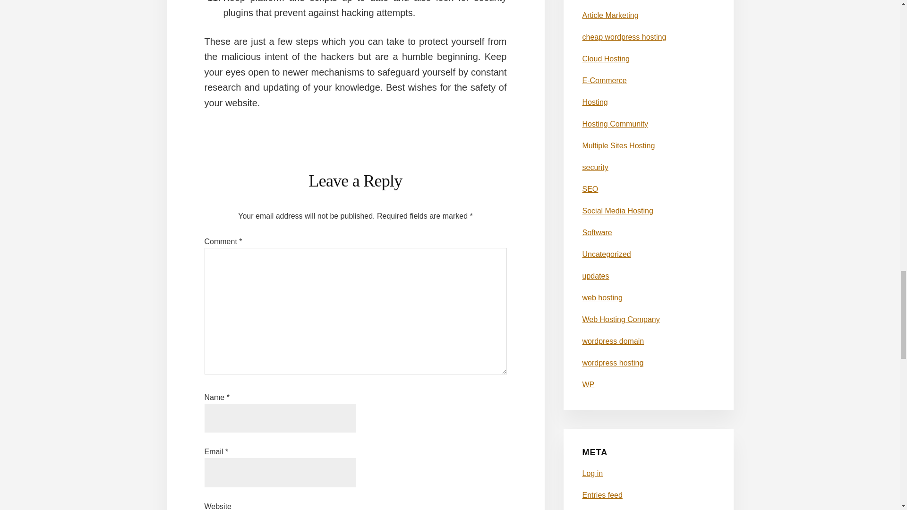  Describe the element at coordinates (604, 80) in the screenshot. I see `E-Commerce` at that location.